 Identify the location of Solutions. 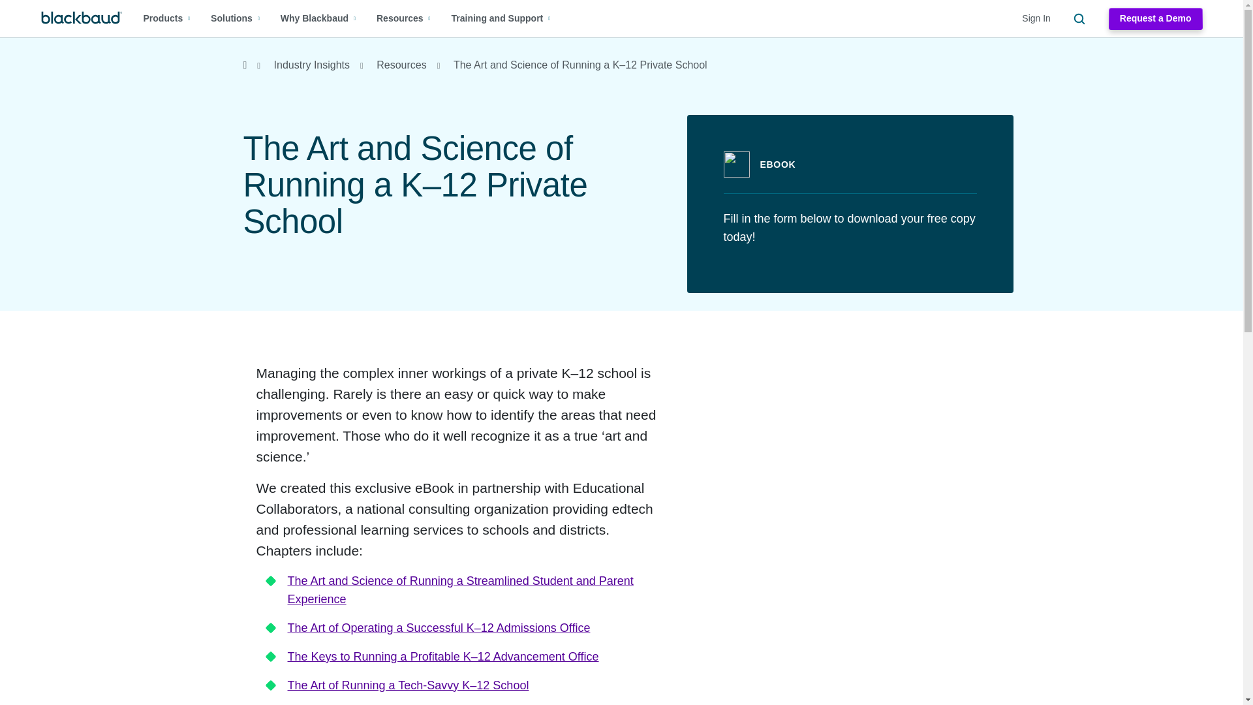
(235, 18).